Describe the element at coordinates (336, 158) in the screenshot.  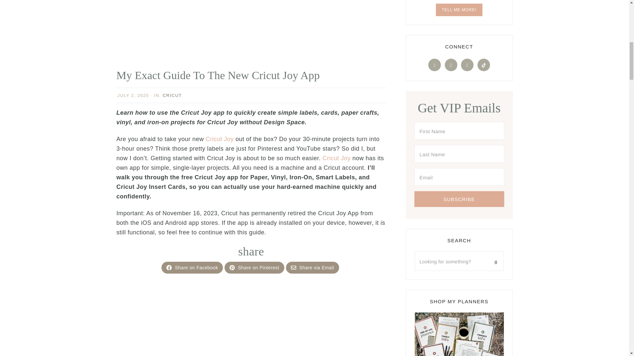
I see `Cricut Joy` at that location.